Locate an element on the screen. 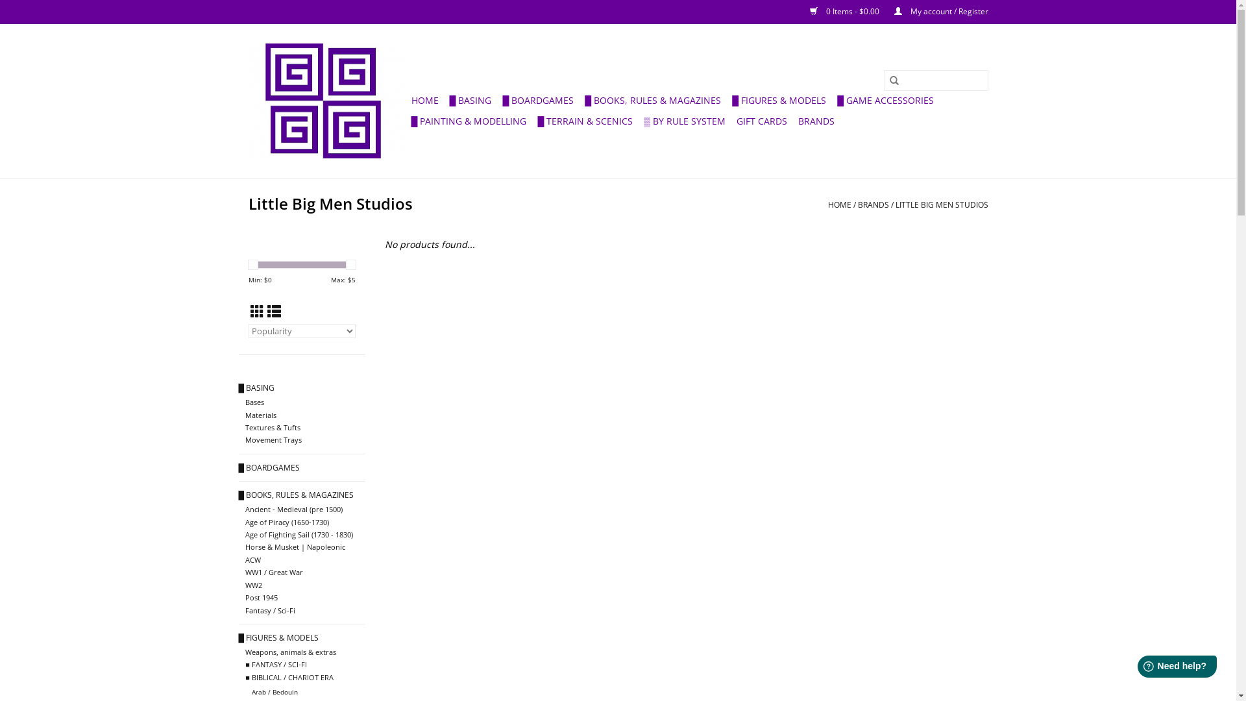  Textures & Tufts is located at coordinates (273, 427).